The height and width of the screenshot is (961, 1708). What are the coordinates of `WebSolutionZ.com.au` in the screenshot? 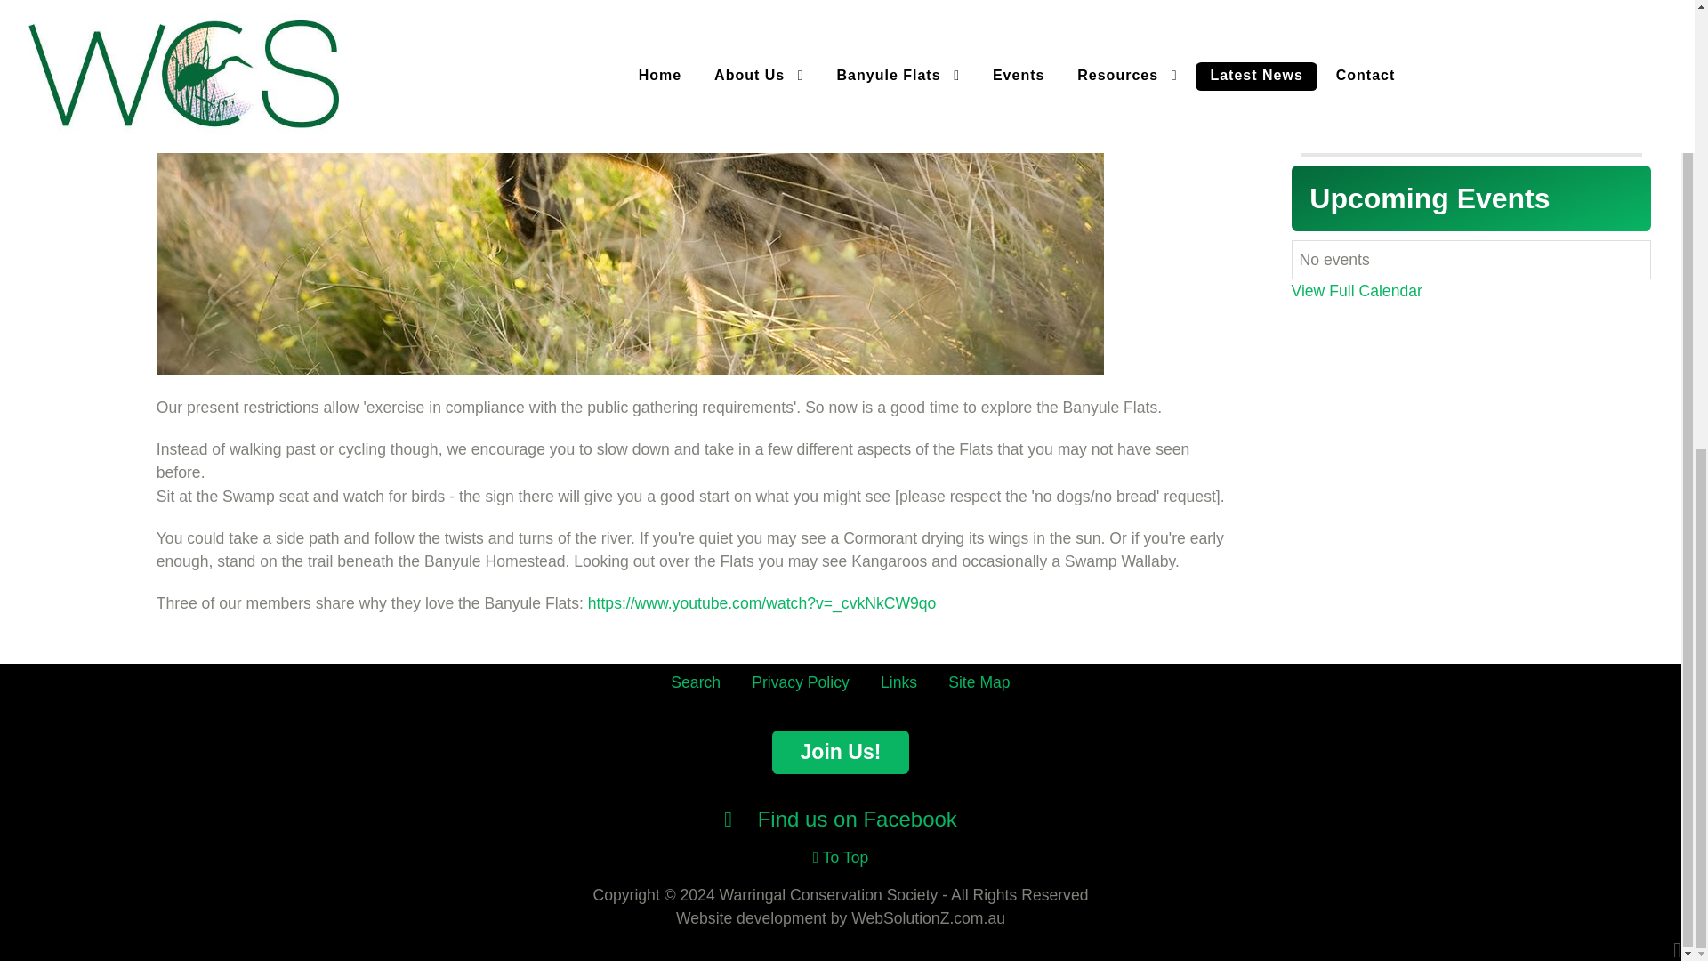 It's located at (928, 918).